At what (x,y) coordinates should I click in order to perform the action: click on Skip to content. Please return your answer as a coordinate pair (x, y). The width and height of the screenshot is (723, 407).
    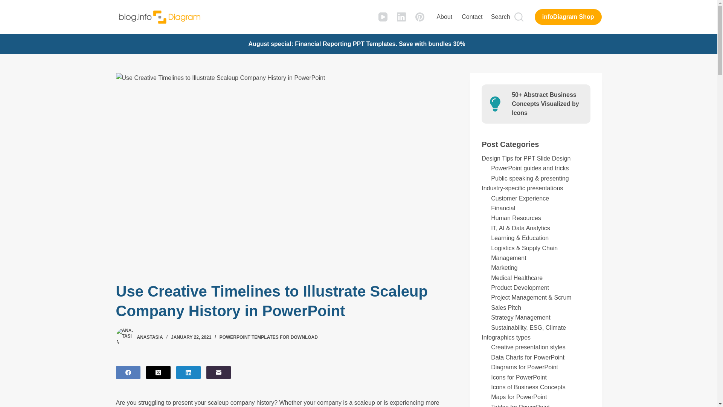
    Looking at the image, I should click on (8, 4).